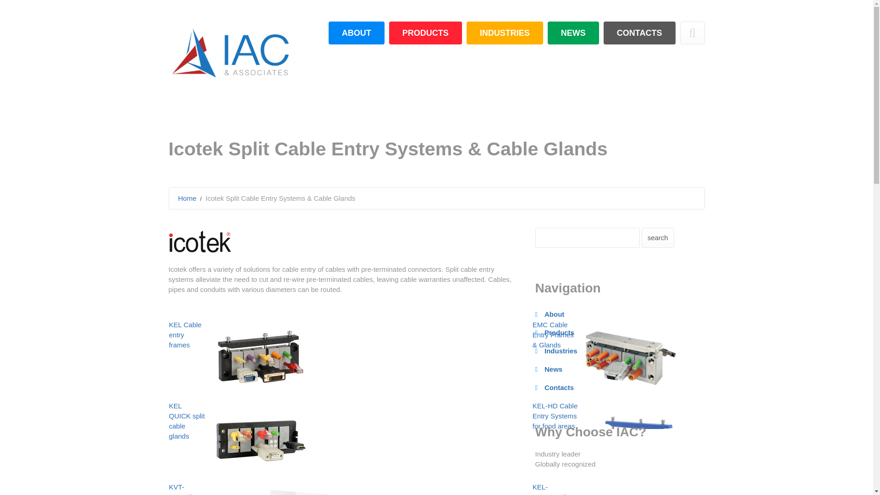 The width and height of the screenshot is (880, 495). What do you see at coordinates (186, 421) in the screenshot?
I see `KEL QUICK split cable glands` at bounding box center [186, 421].